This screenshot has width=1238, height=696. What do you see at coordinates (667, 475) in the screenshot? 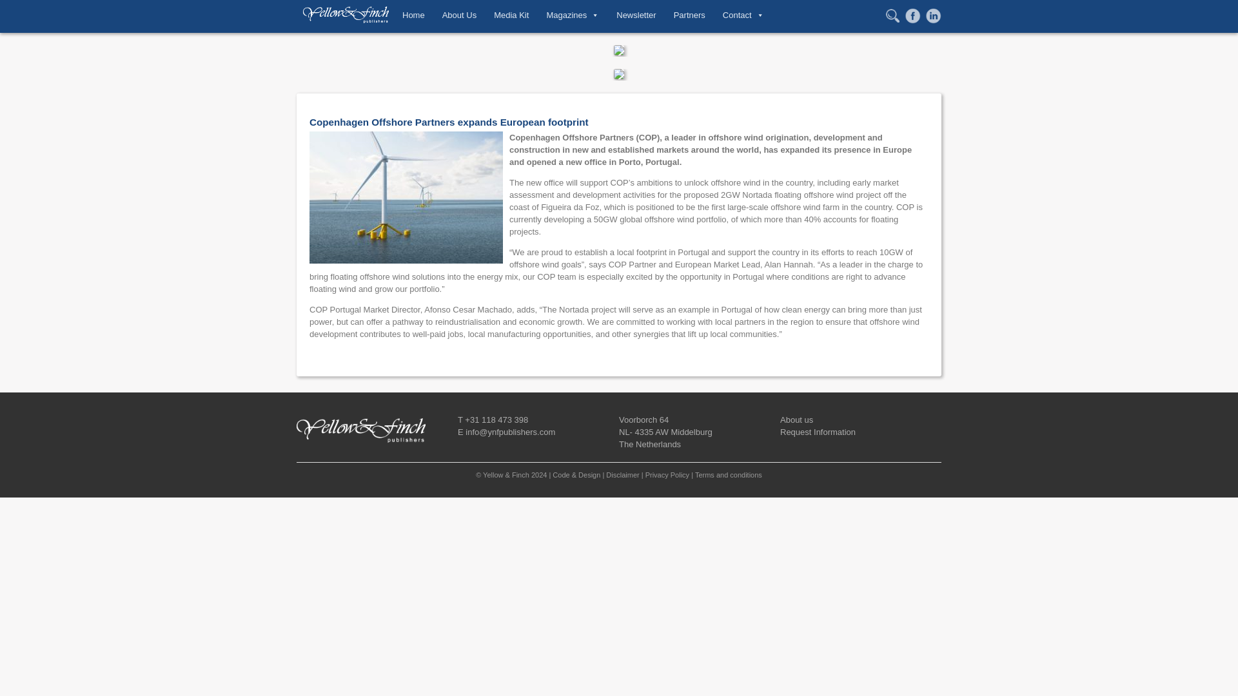
I see `Privacy Policy` at bounding box center [667, 475].